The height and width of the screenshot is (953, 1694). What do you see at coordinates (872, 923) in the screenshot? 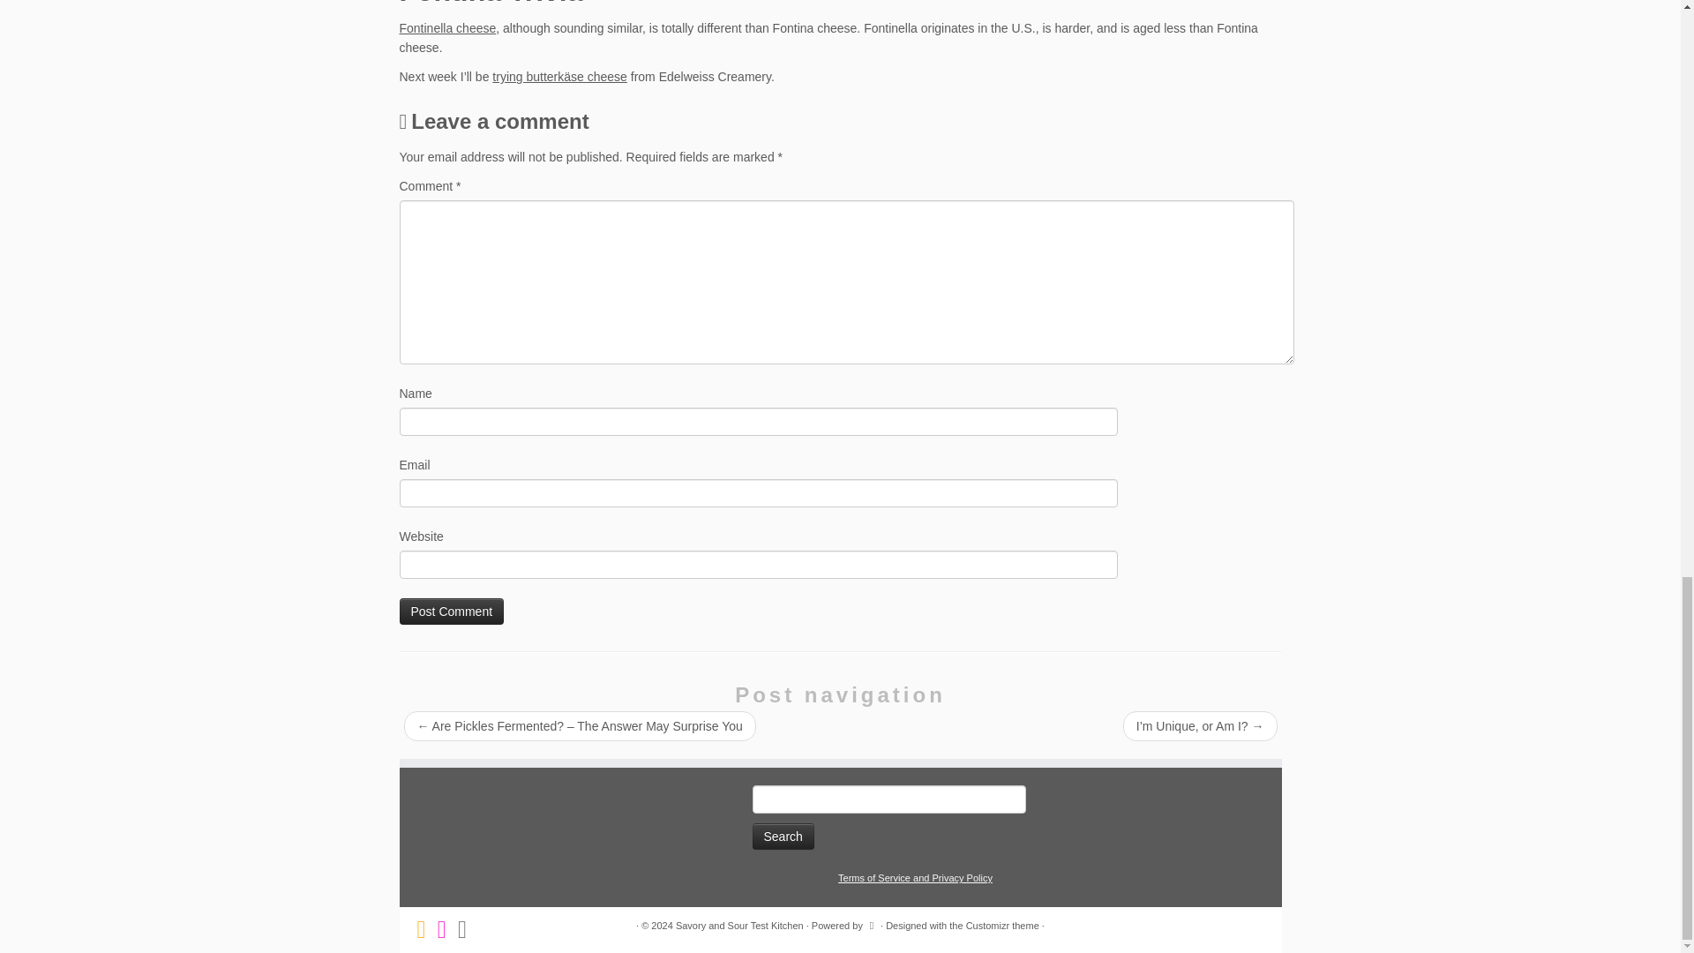
I see `Powered by WordPress` at bounding box center [872, 923].